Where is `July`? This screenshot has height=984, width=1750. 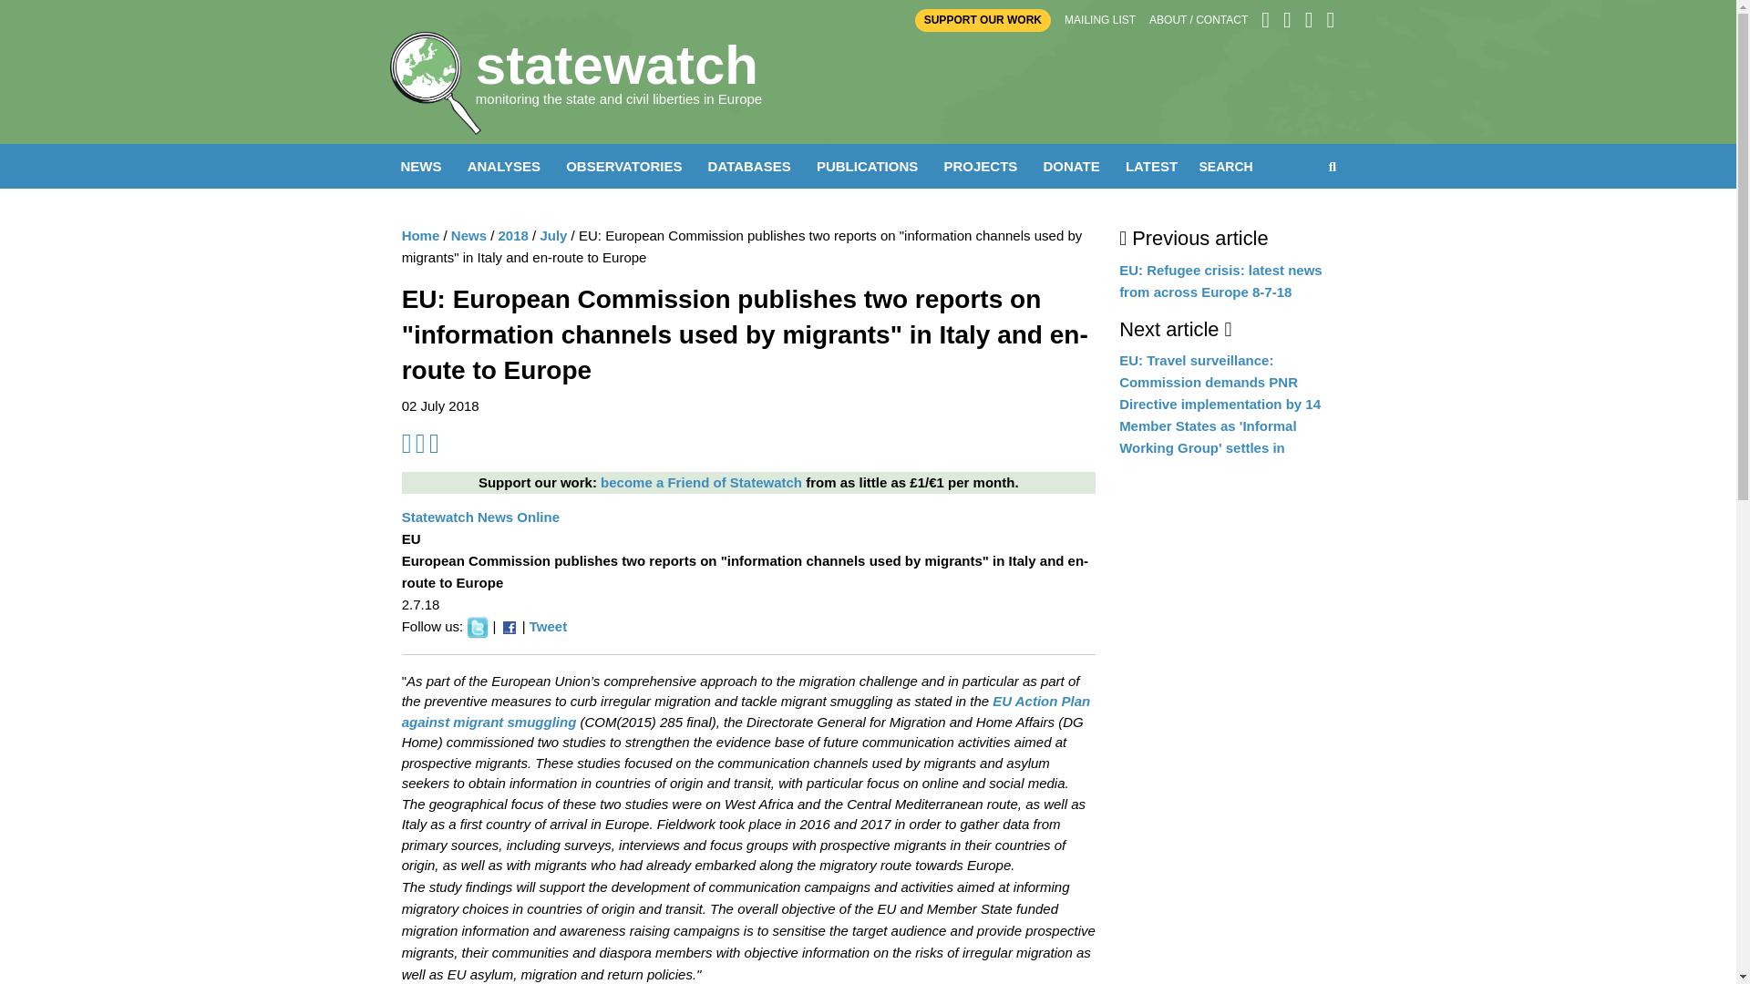 July is located at coordinates (552, 235).